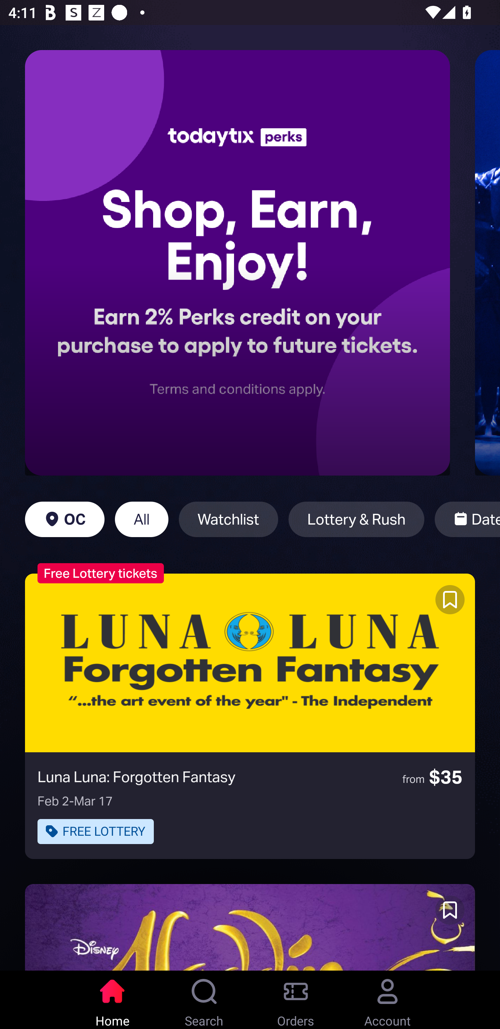  What do you see at coordinates (65, 519) in the screenshot?
I see `OC` at bounding box center [65, 519].